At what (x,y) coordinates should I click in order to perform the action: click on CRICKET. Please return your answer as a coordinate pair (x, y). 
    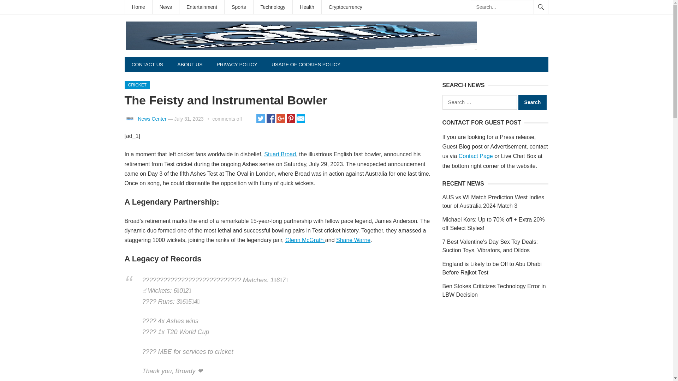
    Looking at the image, I should click on (137, 85).